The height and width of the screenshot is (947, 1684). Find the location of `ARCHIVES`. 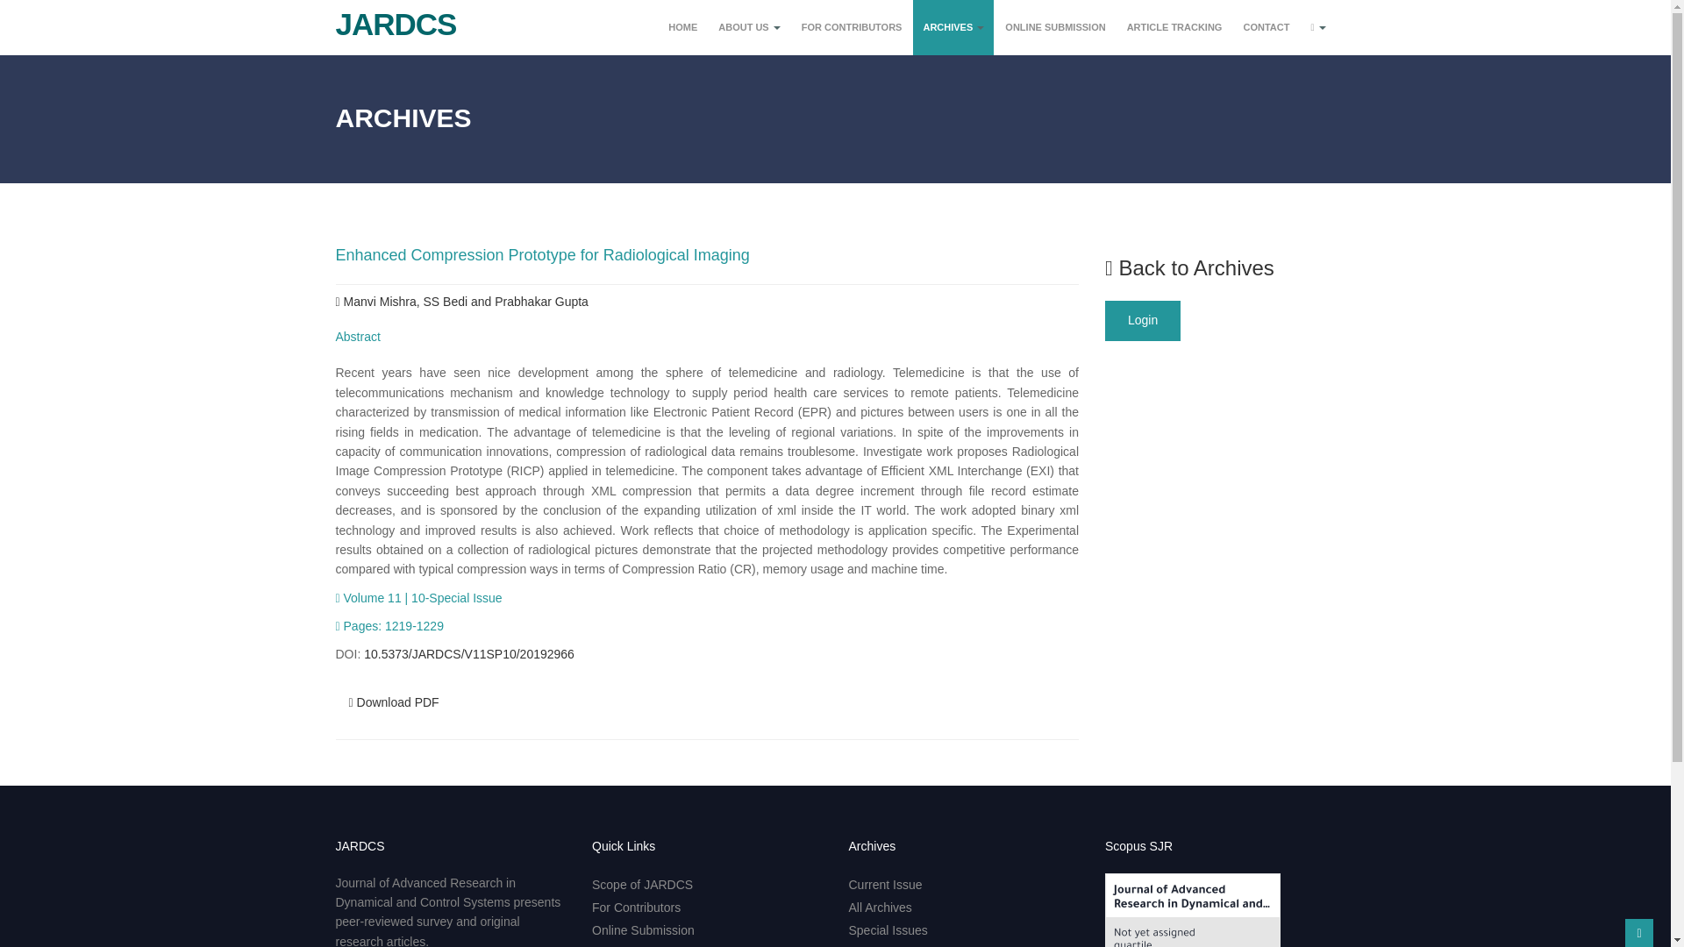

ARCHIVES is located at coordinates (953, 27).